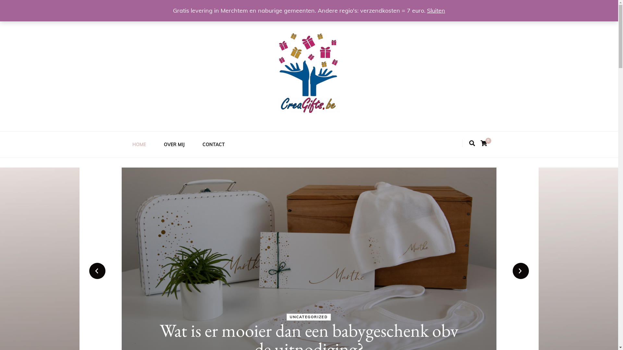 This screenshot has height=350, width=623. I want to click on UNCATEGORIZED, so click(309, 317).